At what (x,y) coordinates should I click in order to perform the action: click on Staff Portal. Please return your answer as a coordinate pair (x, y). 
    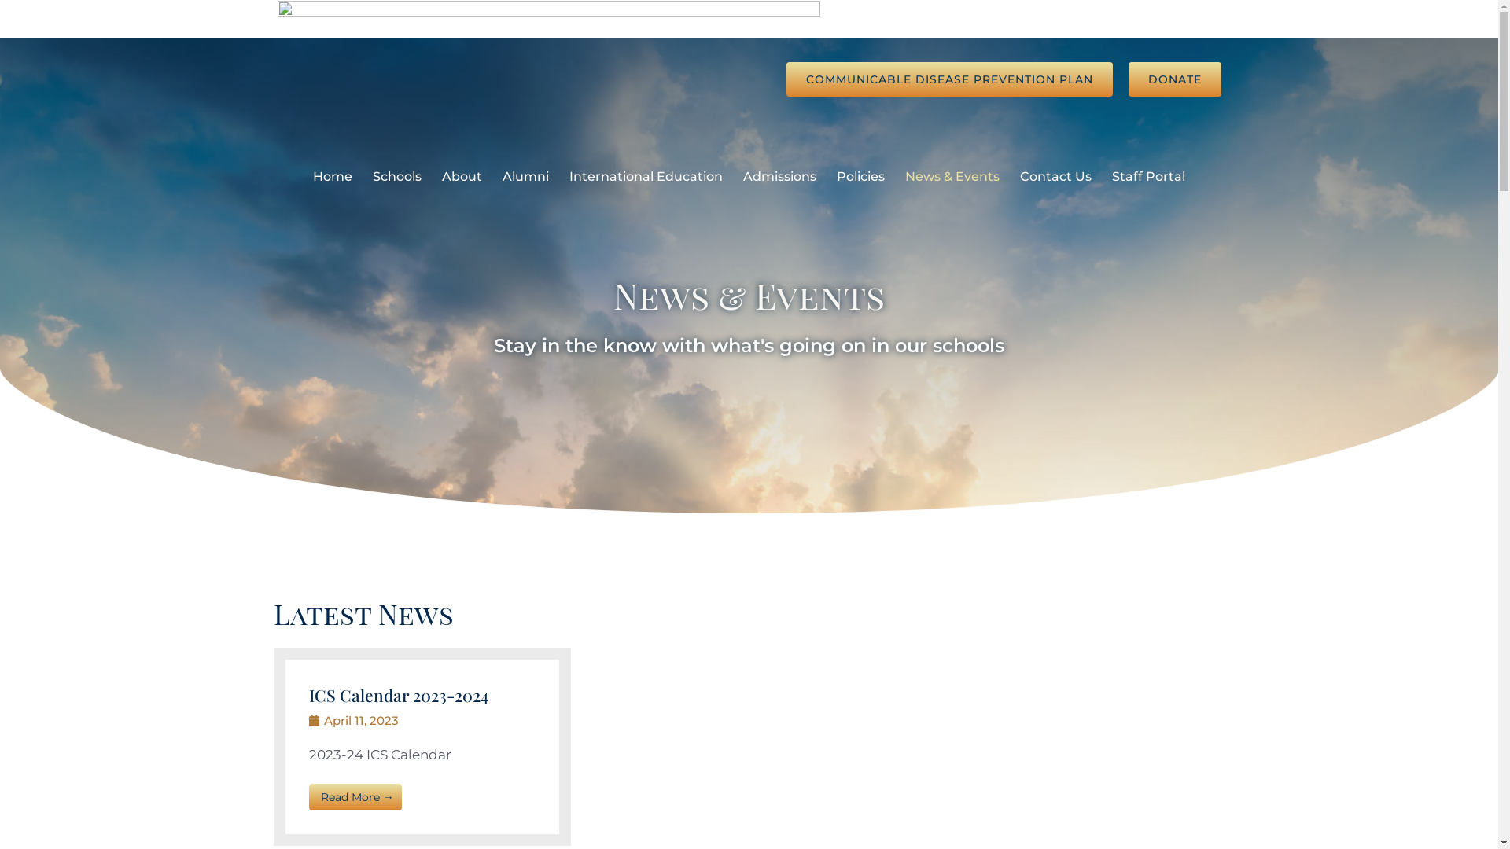
    Looking at the image, I should click on (1148, 177).